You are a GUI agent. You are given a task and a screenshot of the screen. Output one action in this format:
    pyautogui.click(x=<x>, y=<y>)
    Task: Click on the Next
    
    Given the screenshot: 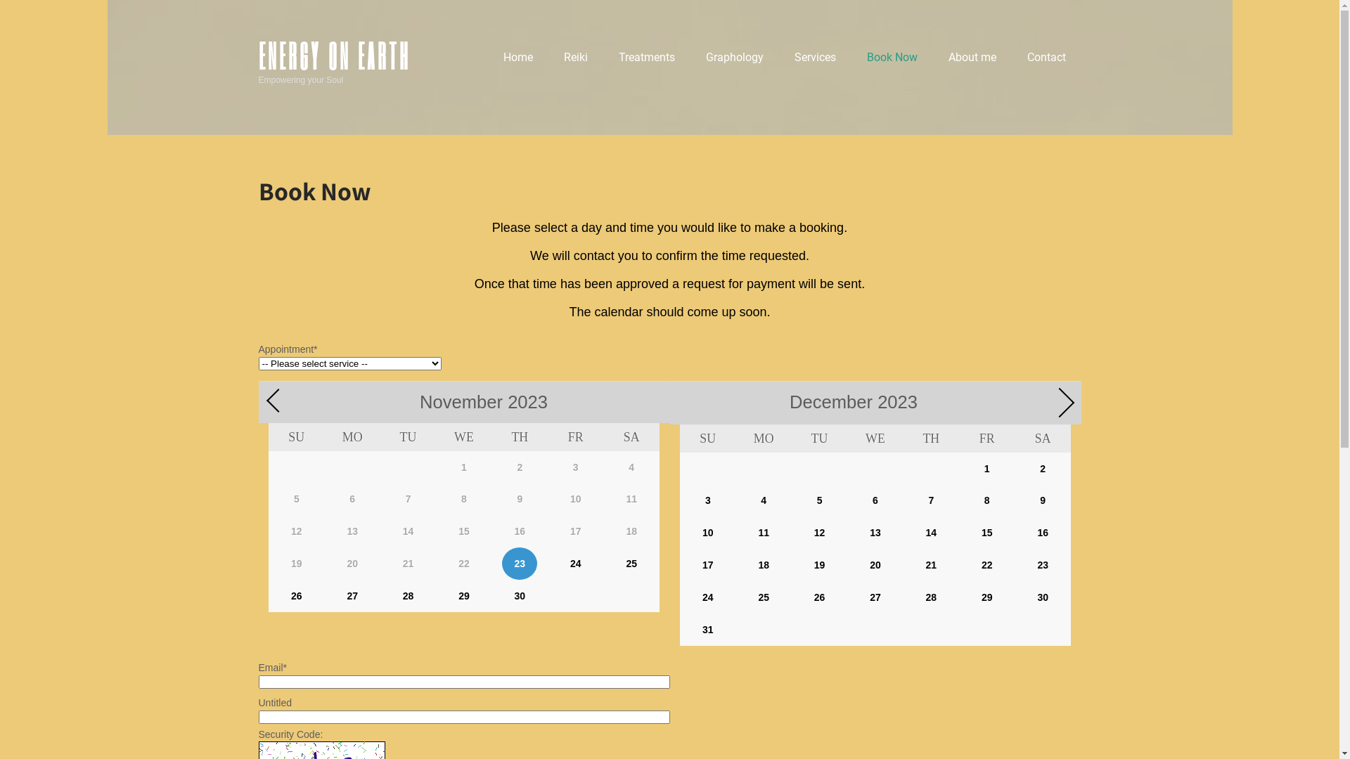 What is the action you would take?
    pyautogui.click(x=1055, y=398)
    